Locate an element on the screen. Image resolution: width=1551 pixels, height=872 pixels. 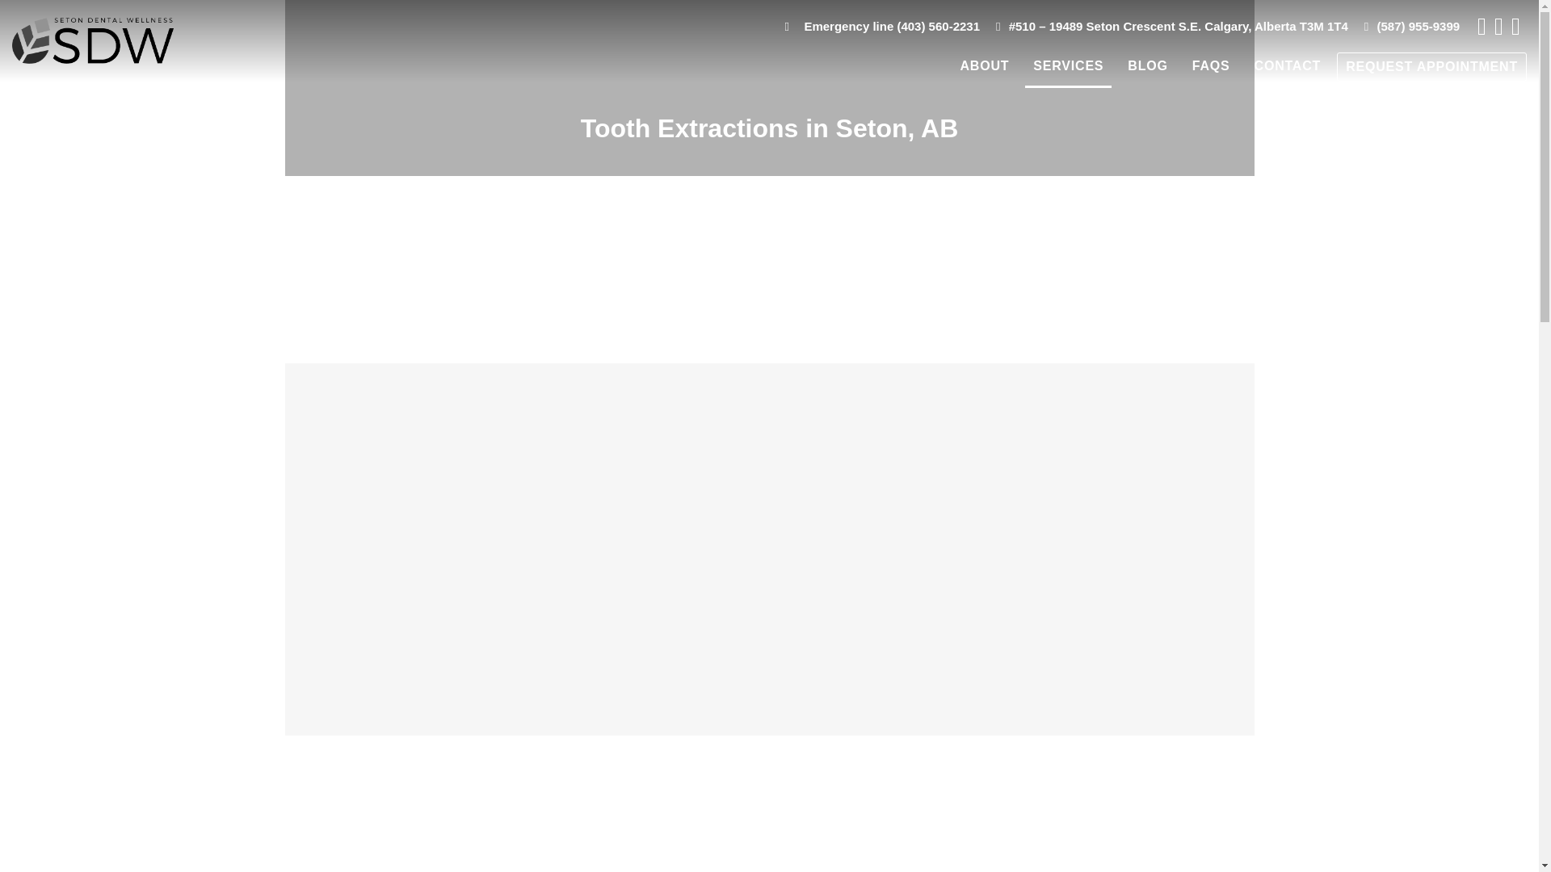
SERVICES is located at coordinates (1068, 66).